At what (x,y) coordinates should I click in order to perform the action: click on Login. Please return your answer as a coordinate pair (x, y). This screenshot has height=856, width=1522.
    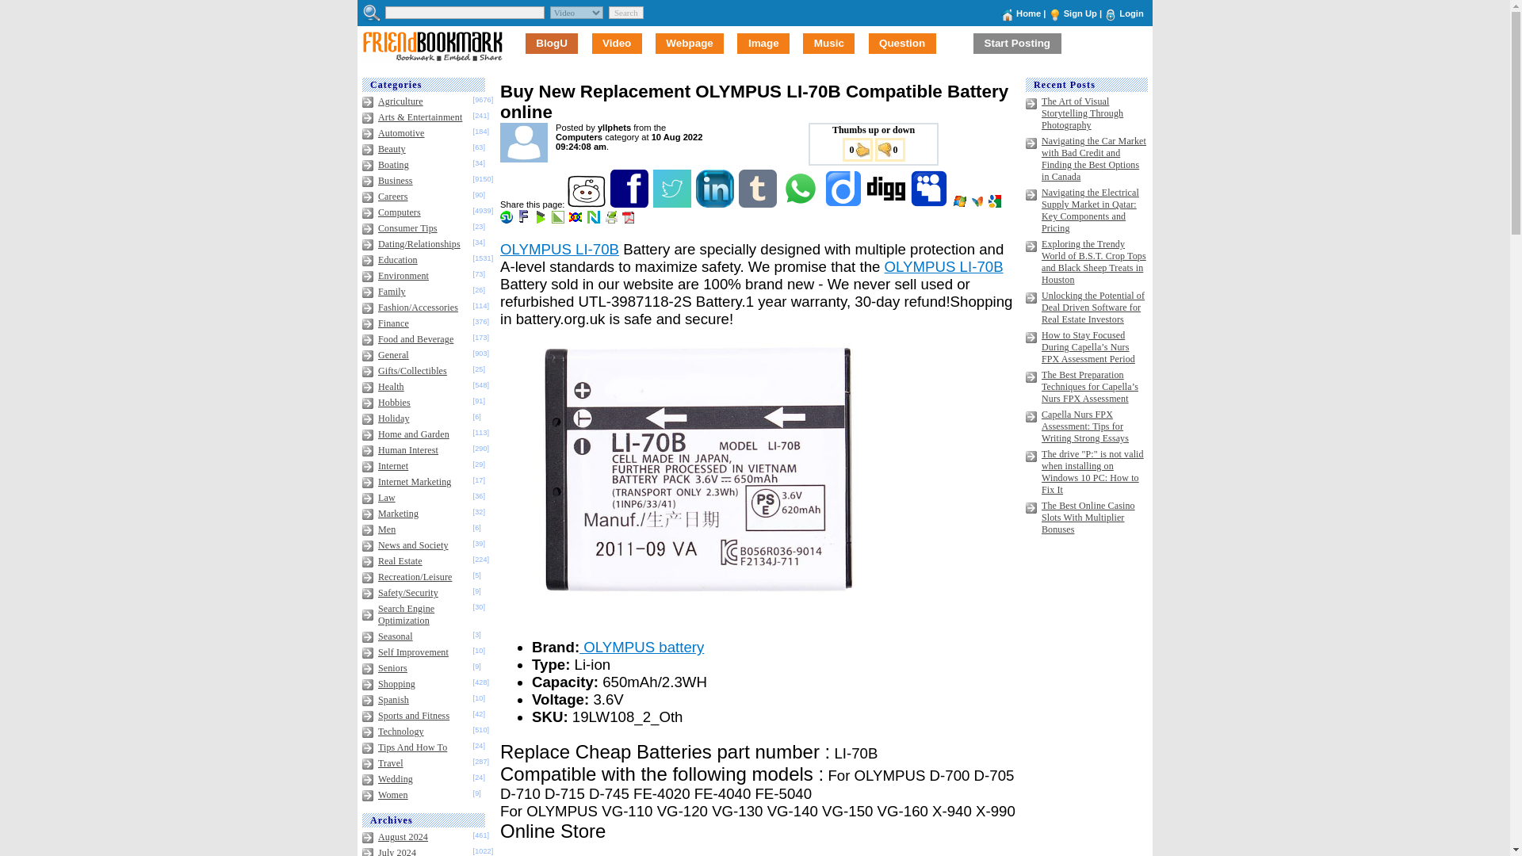
    Looking at the image, I should click on (1130, 13).